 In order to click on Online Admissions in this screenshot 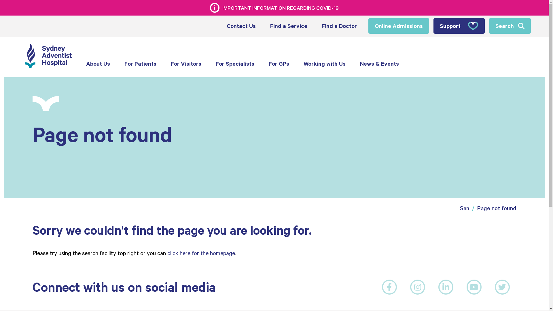, I will do `click(399, 26)`.